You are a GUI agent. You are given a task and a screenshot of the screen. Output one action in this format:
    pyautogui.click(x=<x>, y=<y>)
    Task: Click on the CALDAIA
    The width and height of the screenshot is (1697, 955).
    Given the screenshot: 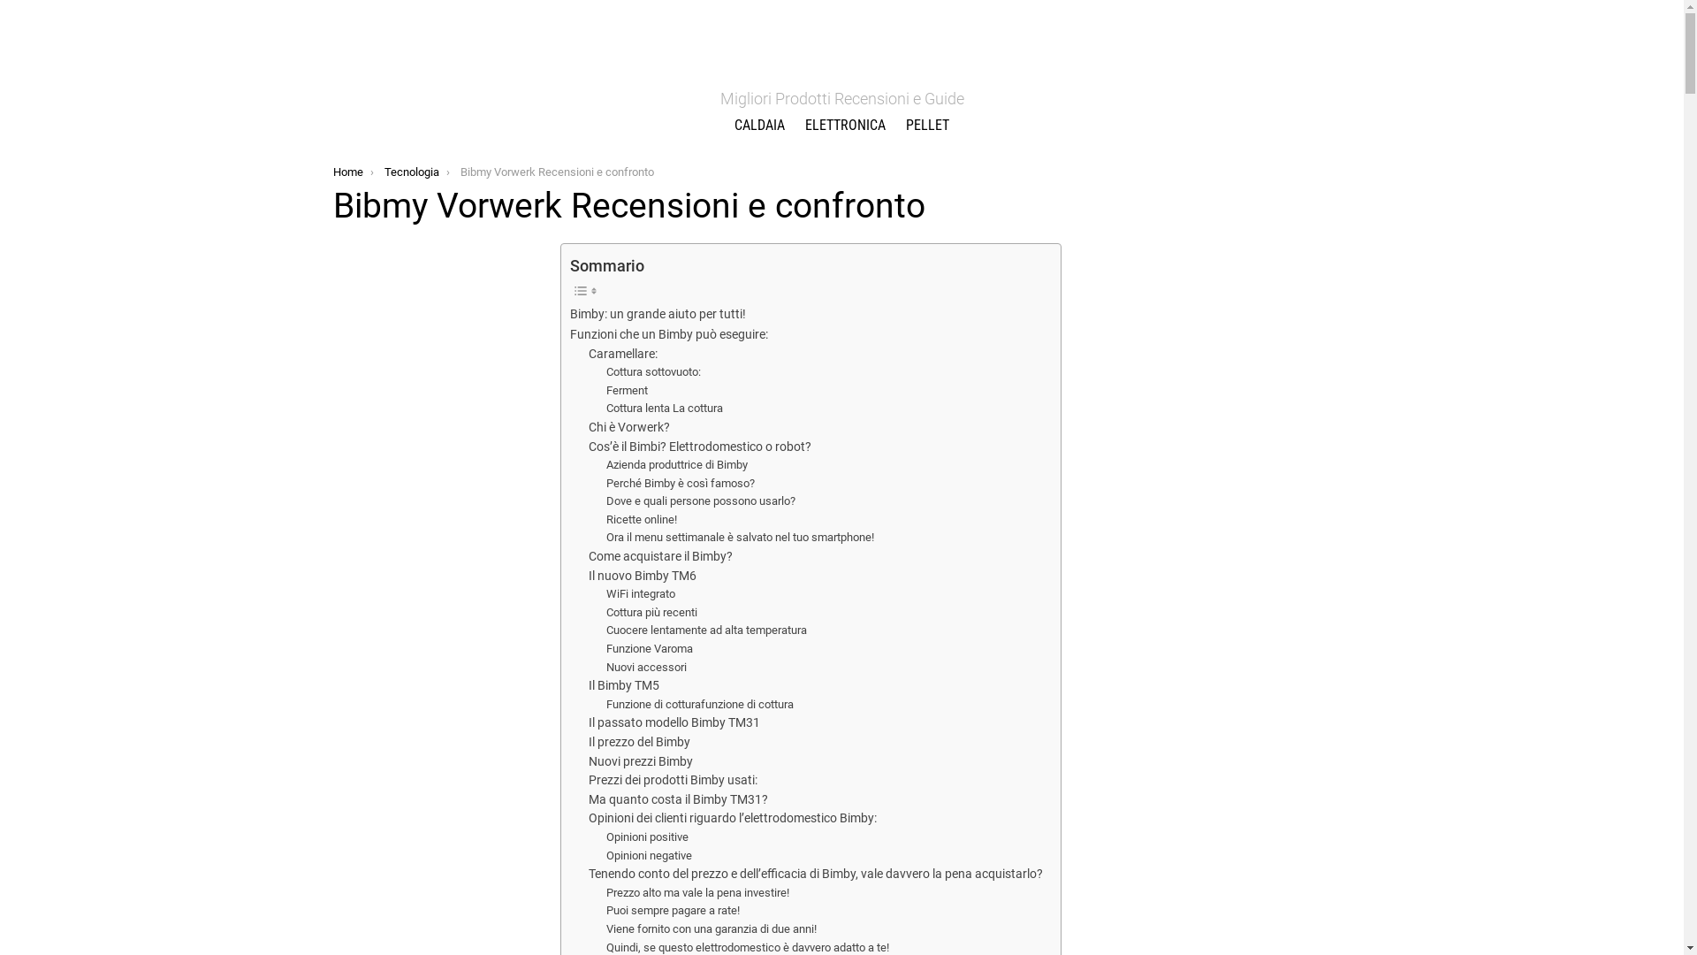 What is the action you would take?
    pyautogui.click(x=760, y=126)
    